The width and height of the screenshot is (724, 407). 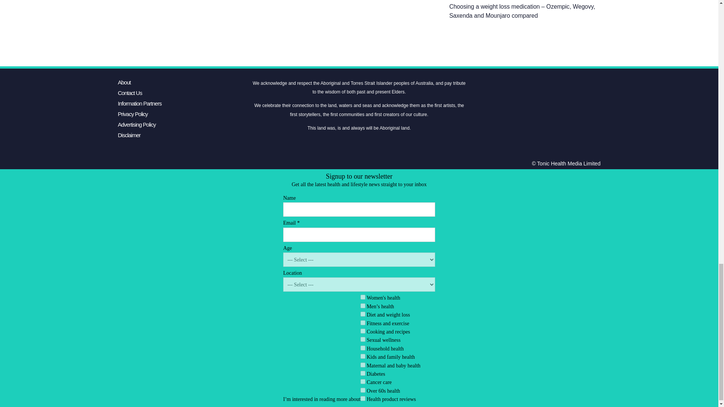 I want to click on Cancer care, so click(x=363, y=381).